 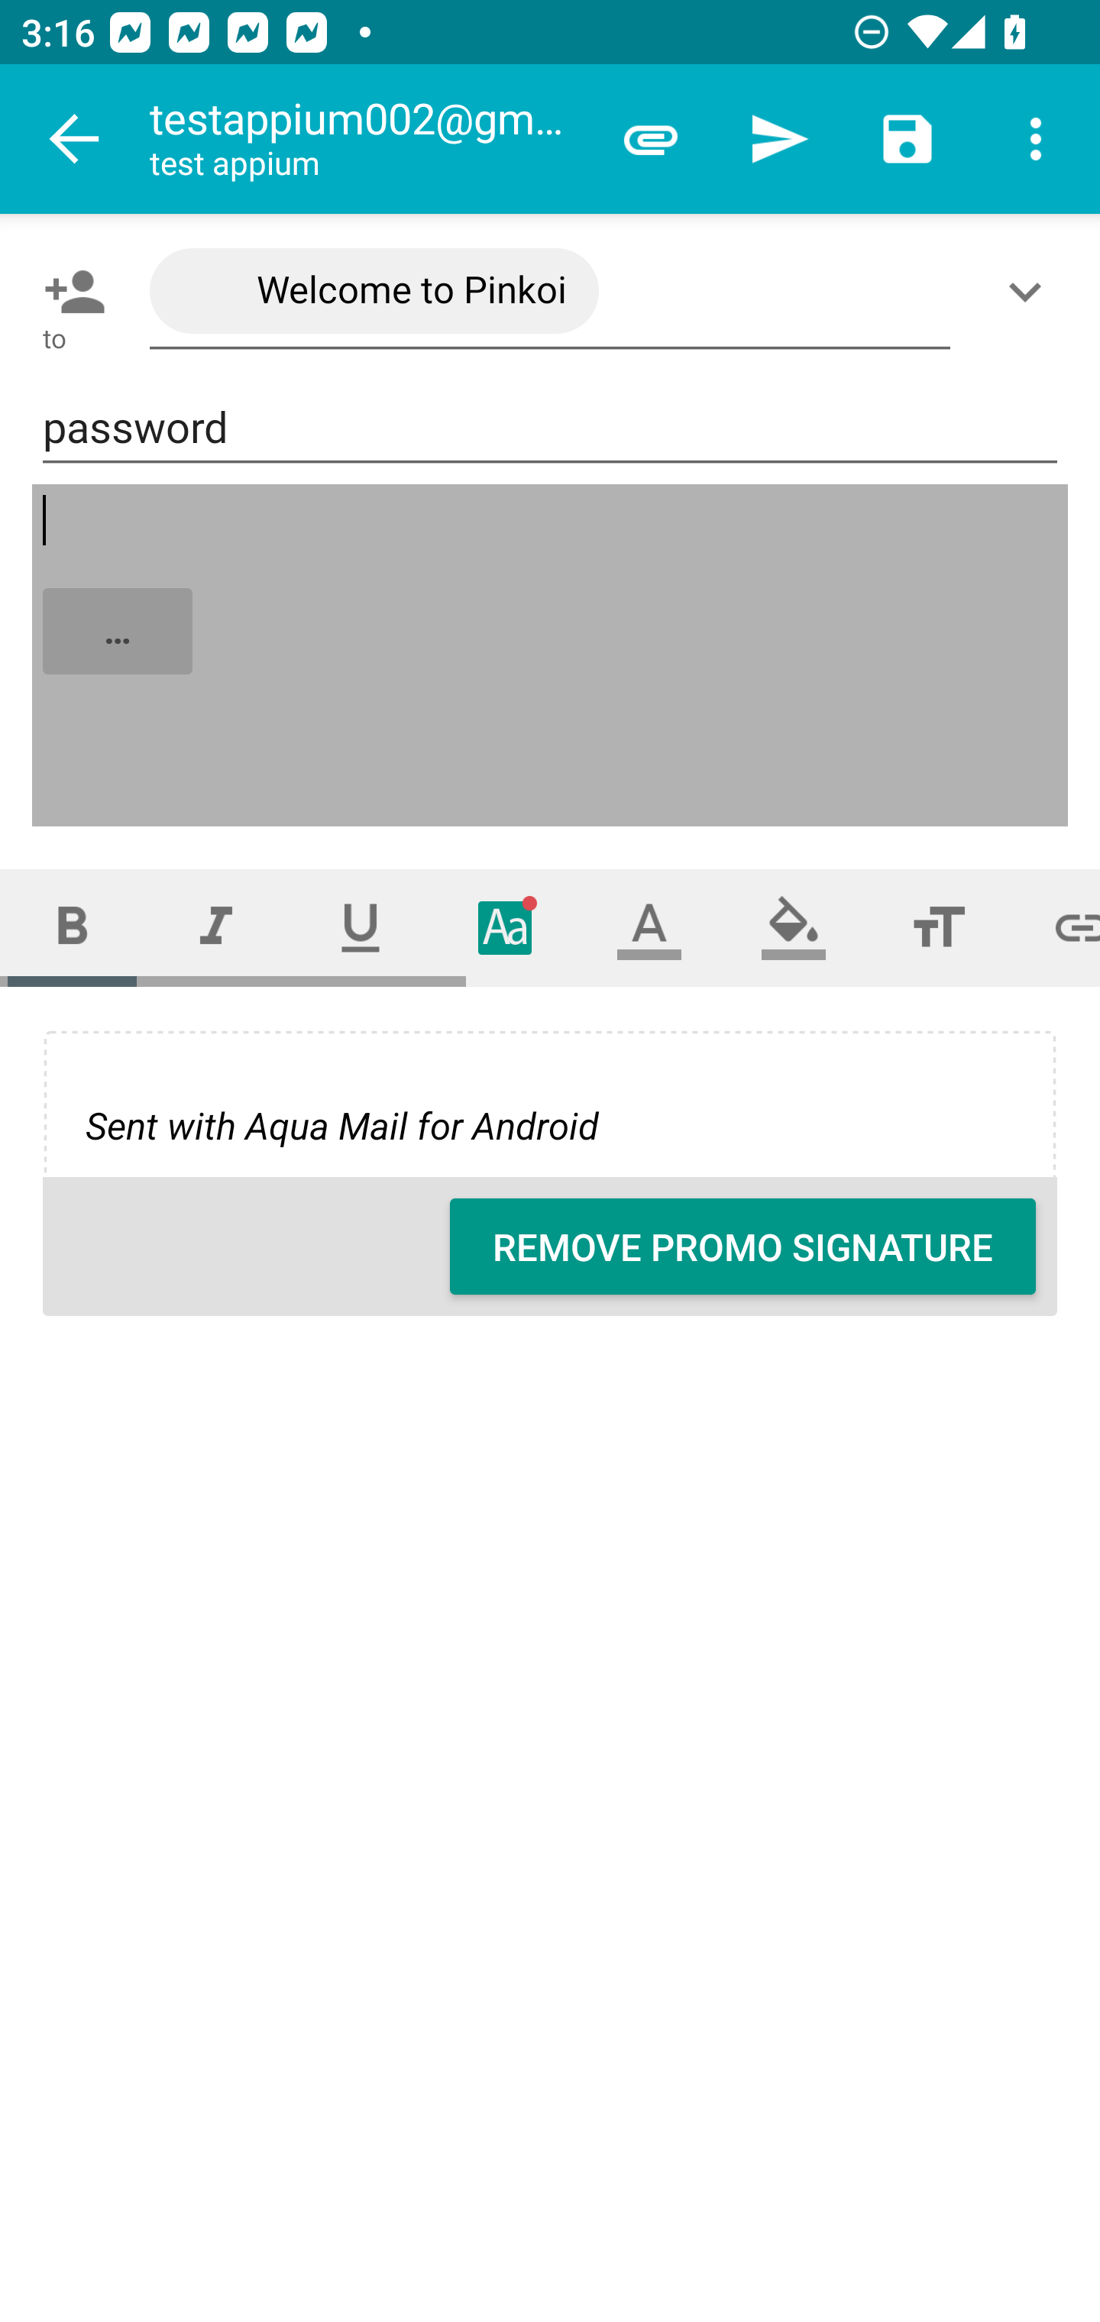 What do you see at coordinates (1036, 139) in the screenshot?
I see `More options` at bounding box center [1036, 139].